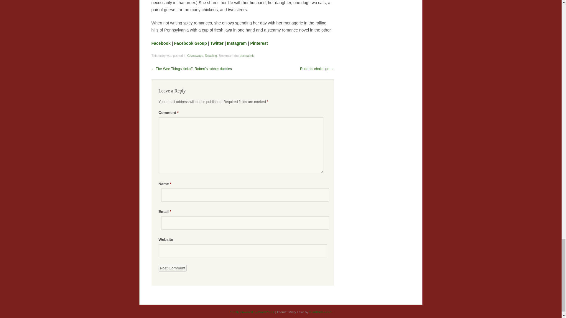 This screenshot has height=318, width=566. Describe the element at coordinates (172, 268) in the screenshot. I see `Post Comment` at that location.